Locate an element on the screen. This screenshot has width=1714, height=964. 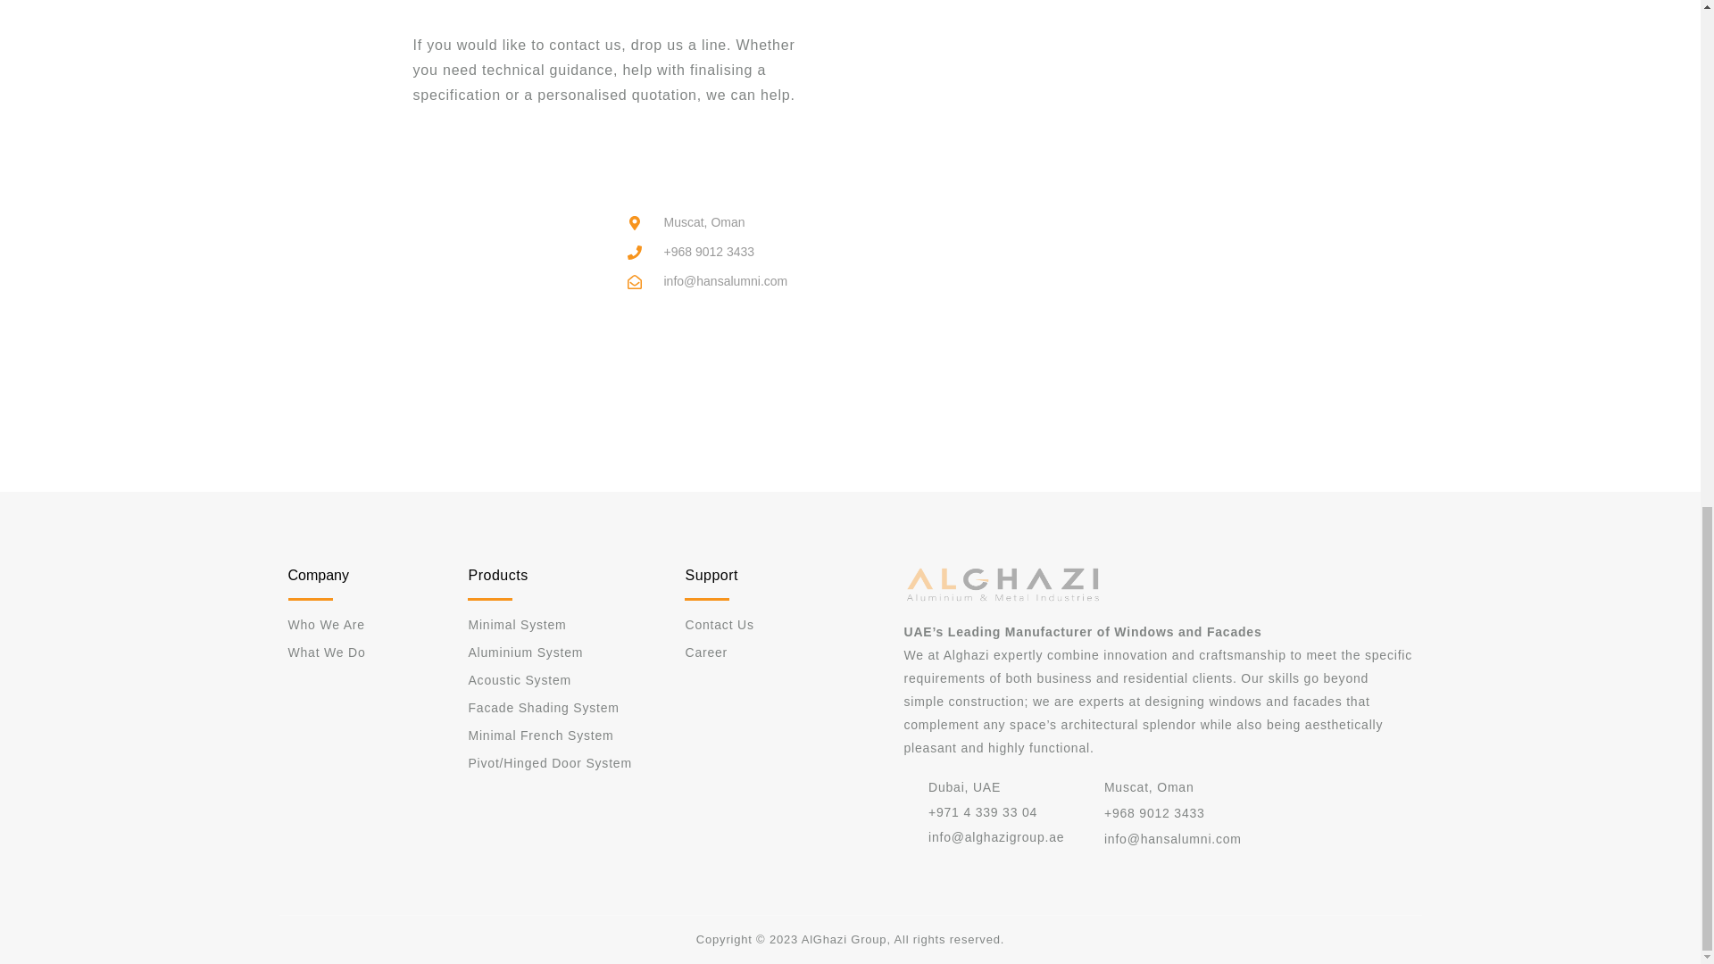
Minimal System is located at coordinates (567, 624).